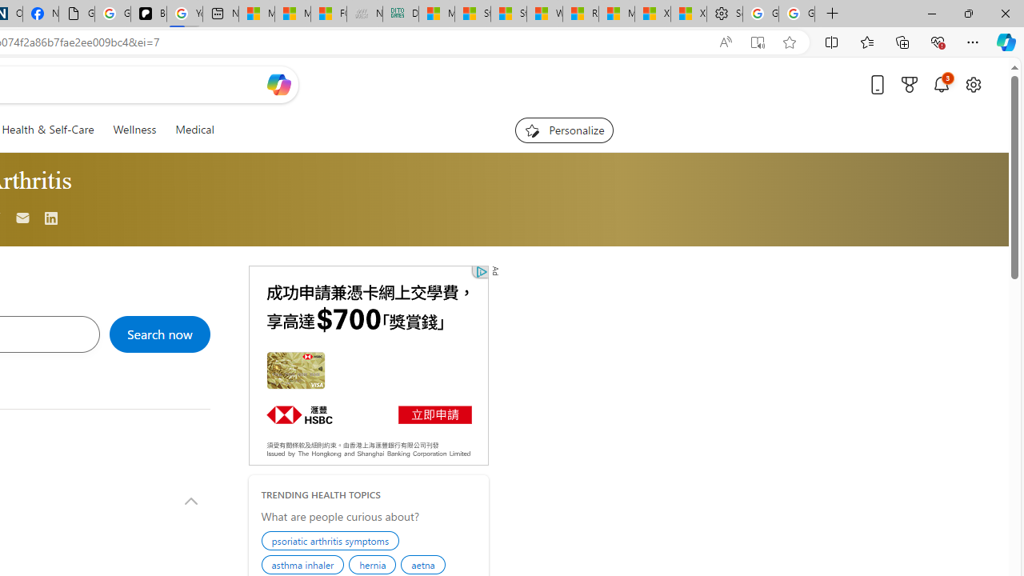 The width and height of the screenshot is (1024, 576). I want to click on AutomationID: canvas, so click(368, 365).